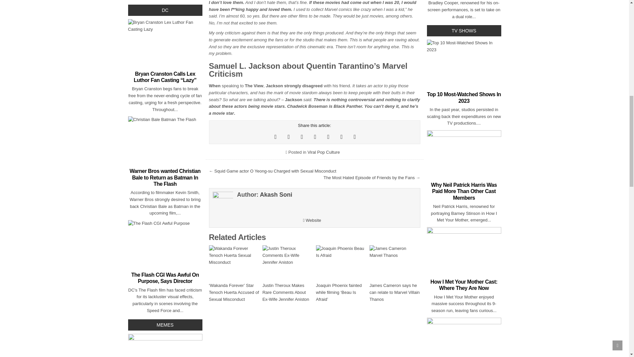 The height and width of the screenshot is (357, 634). Describe the element at coordinates (289, 137) in the screenshot. I see `Share this on Facebook` at that location.